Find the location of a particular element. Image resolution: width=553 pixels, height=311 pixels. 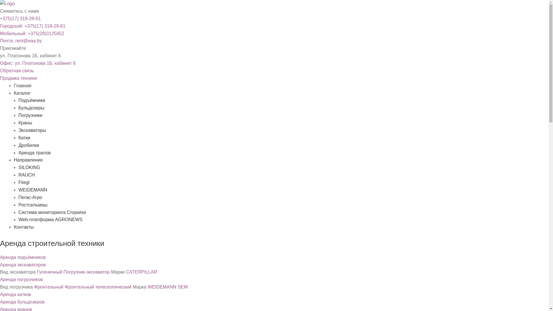

WEIDEMANN is located at coordinates (162, 287).